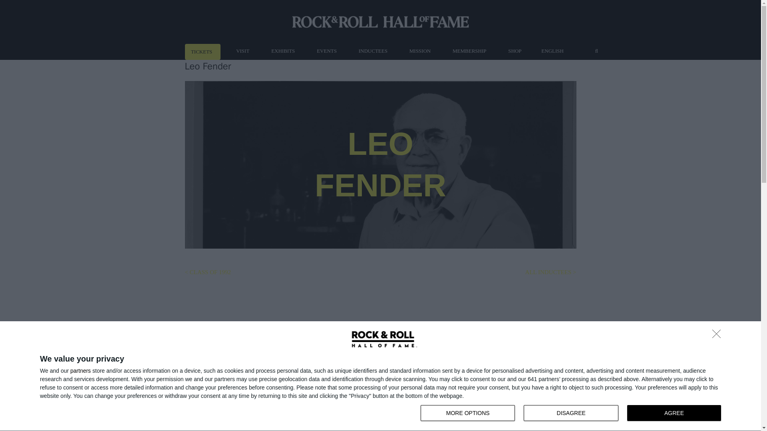  What do you see at coordinates (572, 413) in the screenshot?
I see `EXHIBITS` at bounding box center [572, 413].